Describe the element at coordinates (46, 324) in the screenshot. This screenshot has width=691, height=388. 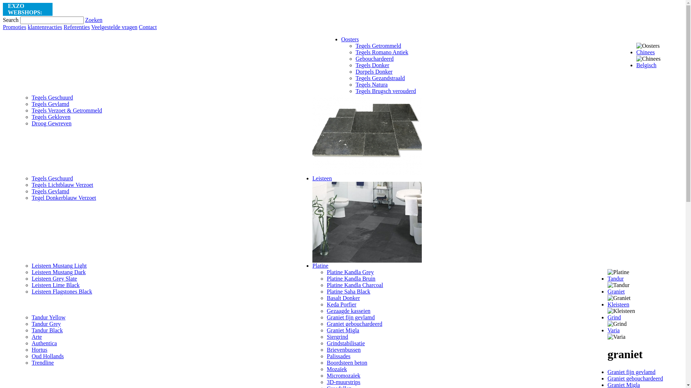
I see `Tandur Grey` at that location.